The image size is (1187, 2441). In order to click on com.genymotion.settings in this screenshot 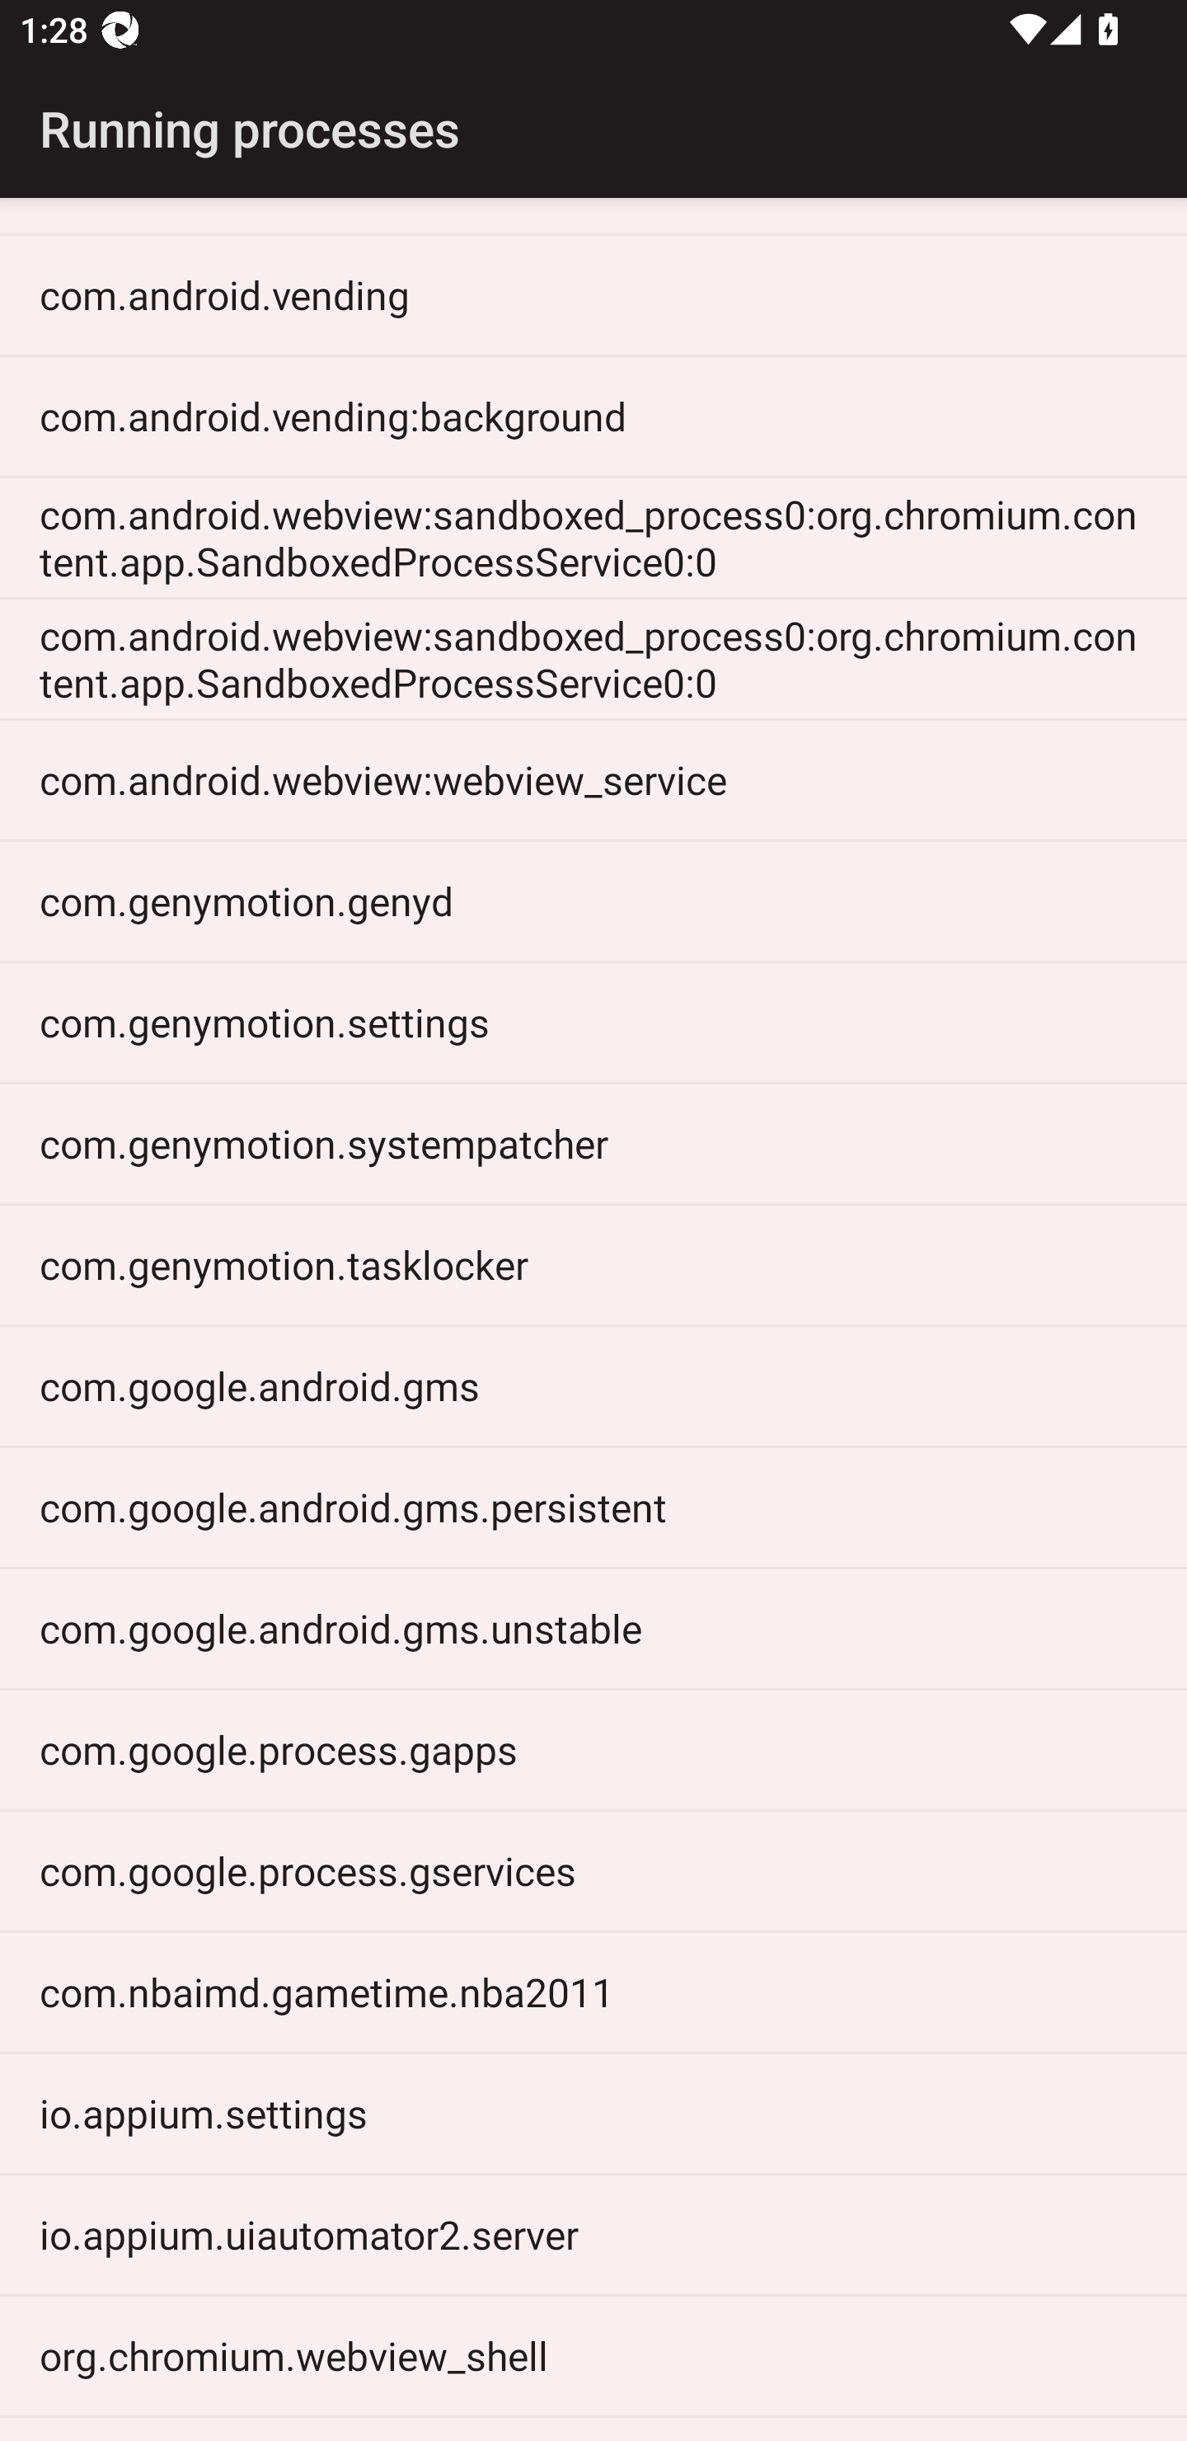, I will do `click(593, 1023)`.